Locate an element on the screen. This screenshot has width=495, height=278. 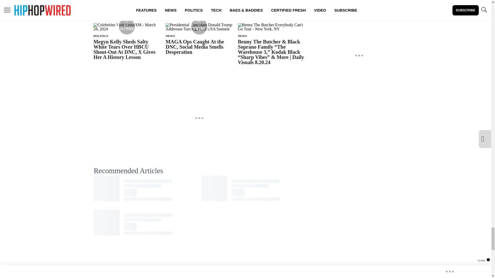
Vuukle Comments Widget is located at coordinates (199, 260).